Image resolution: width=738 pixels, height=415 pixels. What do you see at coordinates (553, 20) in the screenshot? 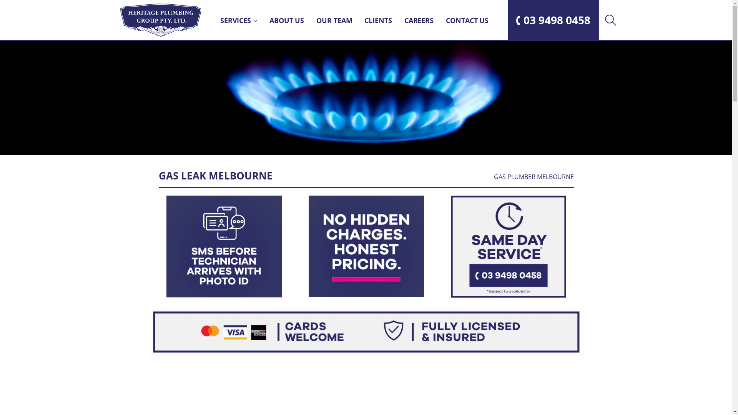
I see `03 9498 0458` at bounding box center [553, 20].